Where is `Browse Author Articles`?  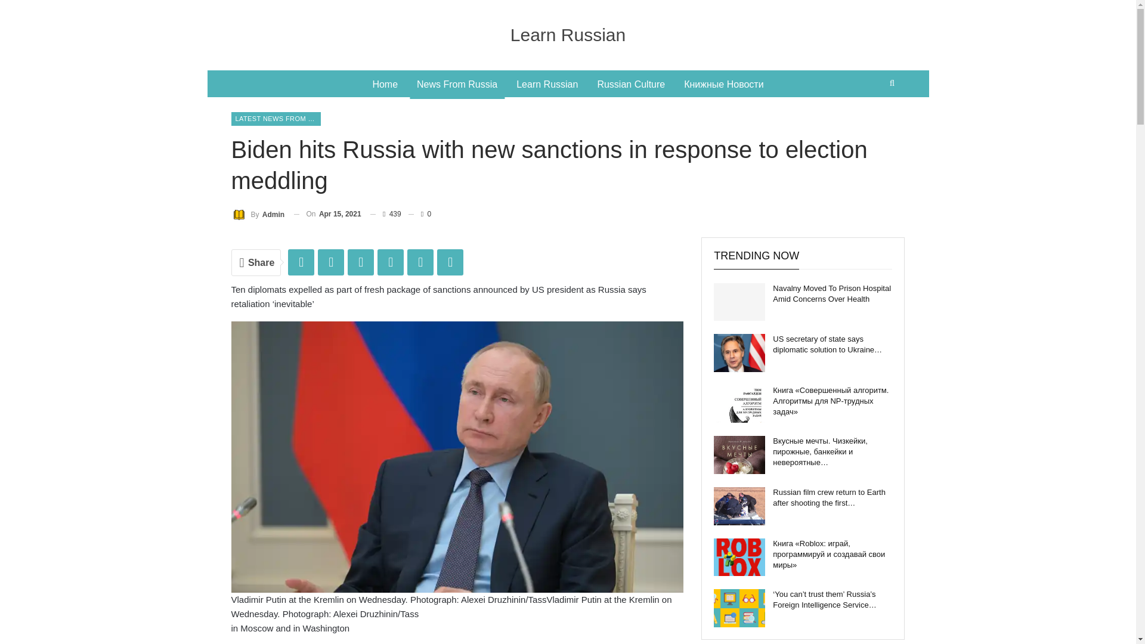
Browse Author Articles is located at coordinates (258, 213).